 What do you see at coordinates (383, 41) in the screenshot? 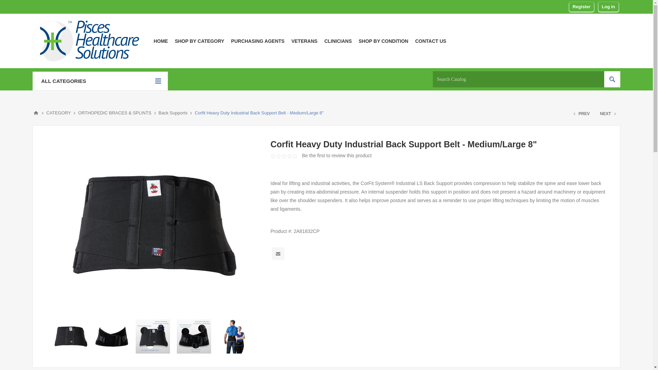
I see `Shop By Condition` at bounding box center [383, 41].